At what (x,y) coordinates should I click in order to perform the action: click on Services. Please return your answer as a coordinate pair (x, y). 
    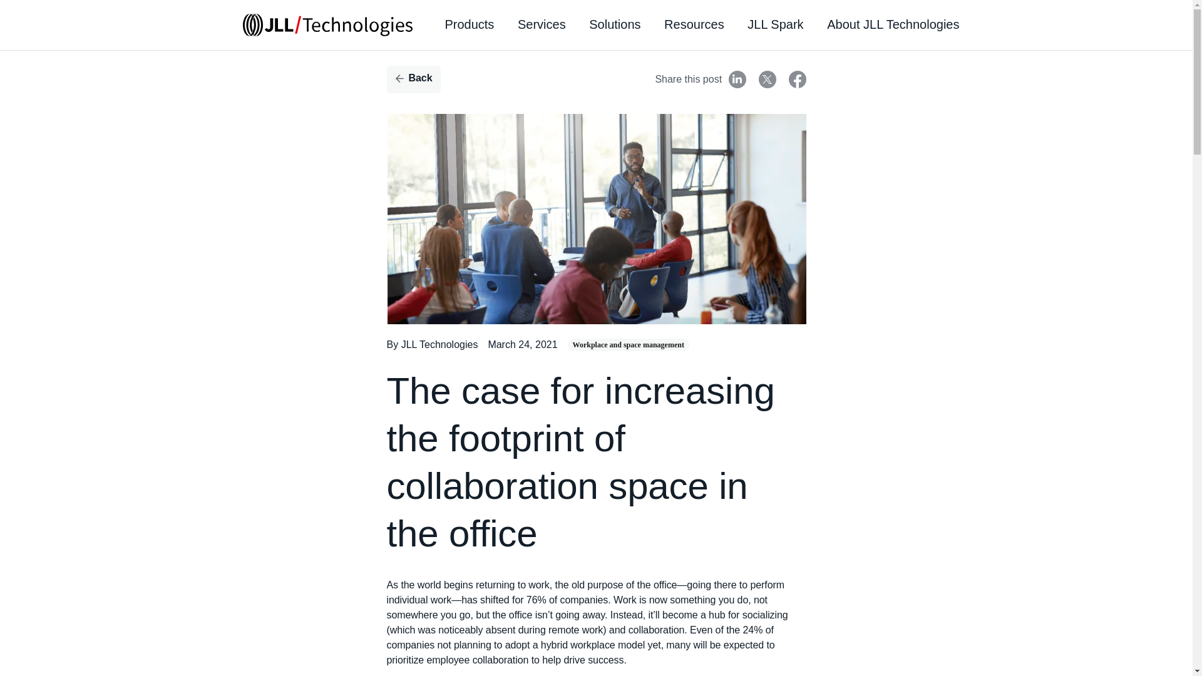
    Looking at the image, I should click on (542, 25).